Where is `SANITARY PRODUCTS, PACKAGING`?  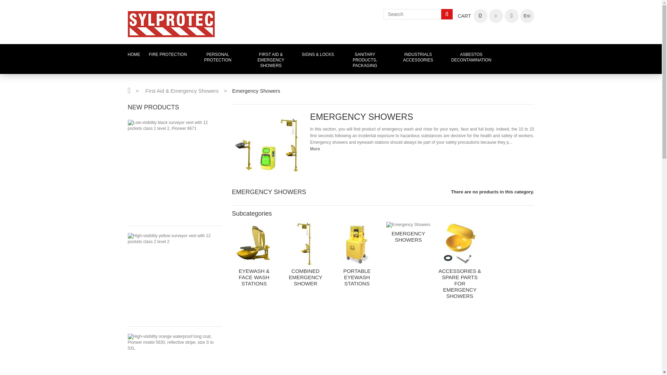 SANITARY PRODUCTS, PACKAGING is located at coordinates (365, 60).